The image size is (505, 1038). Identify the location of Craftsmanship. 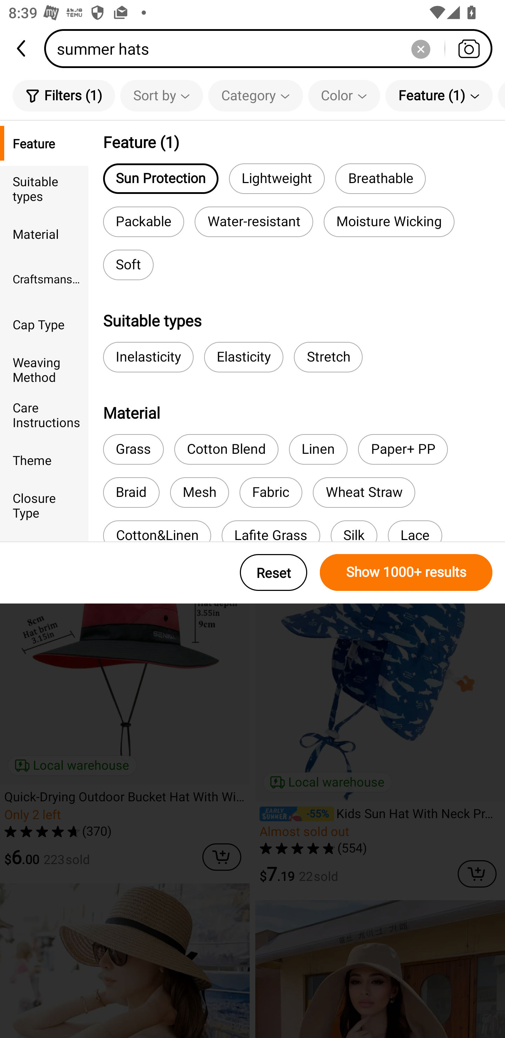
(44, 279).